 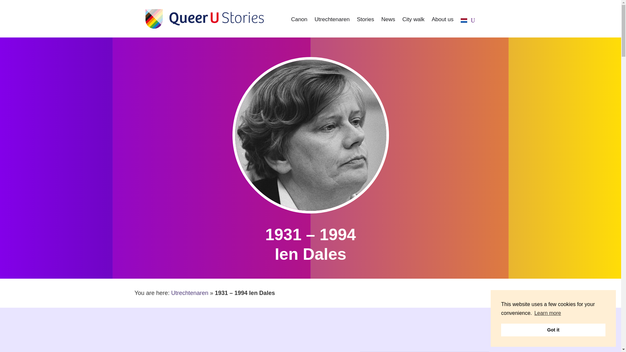 What do you see at coordinates (388, 22) in the screenshot?
I see `Events and additions` at bounding box center [388, 22].